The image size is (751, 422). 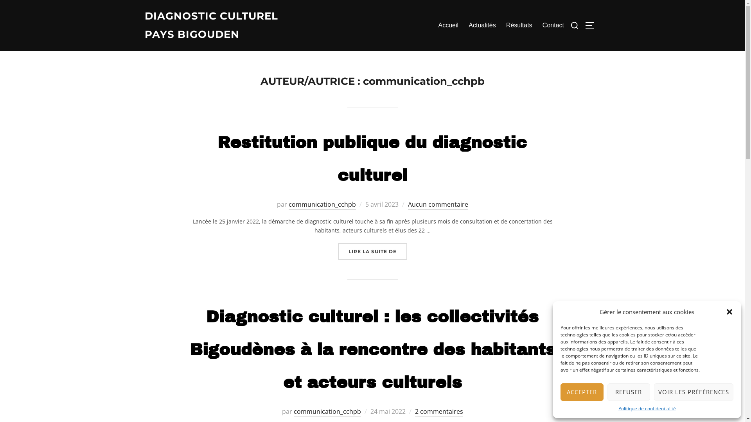 I want to click on communication_cchpb, so click(x=322, y=205).